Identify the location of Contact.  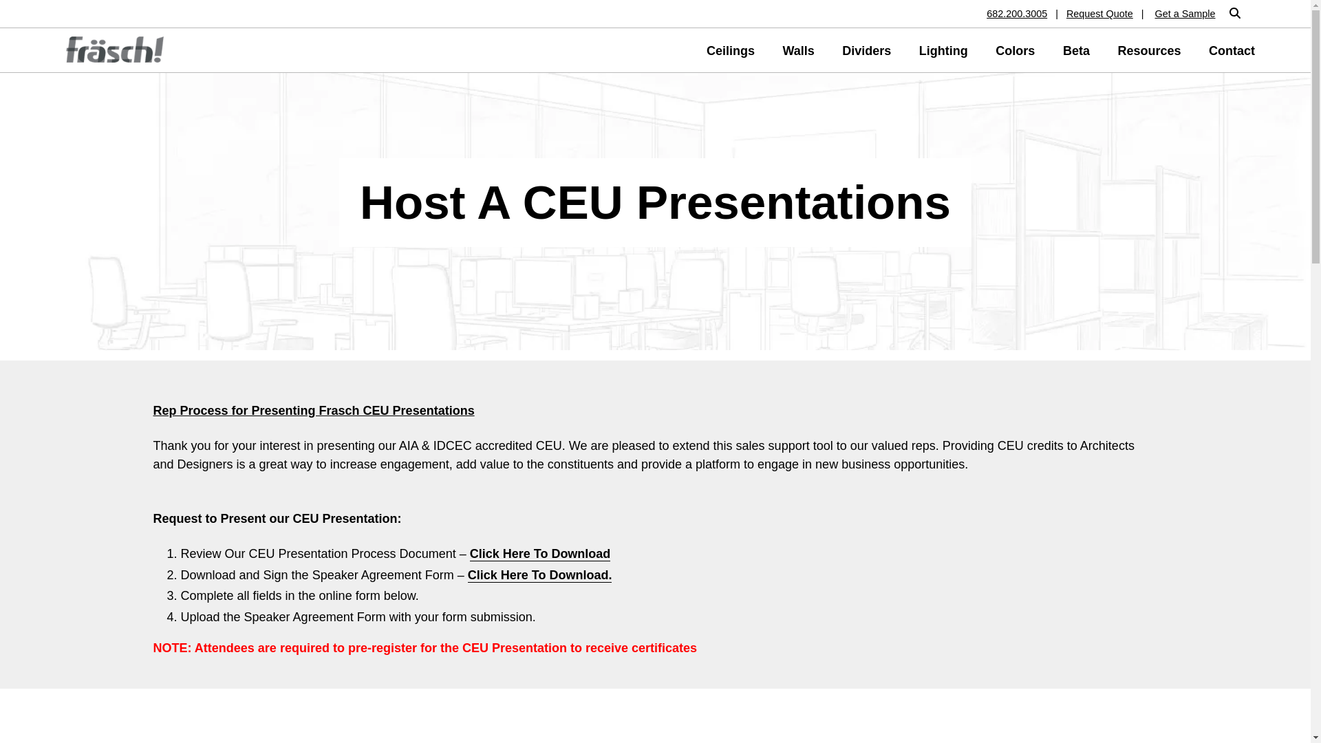
(1232, 50).